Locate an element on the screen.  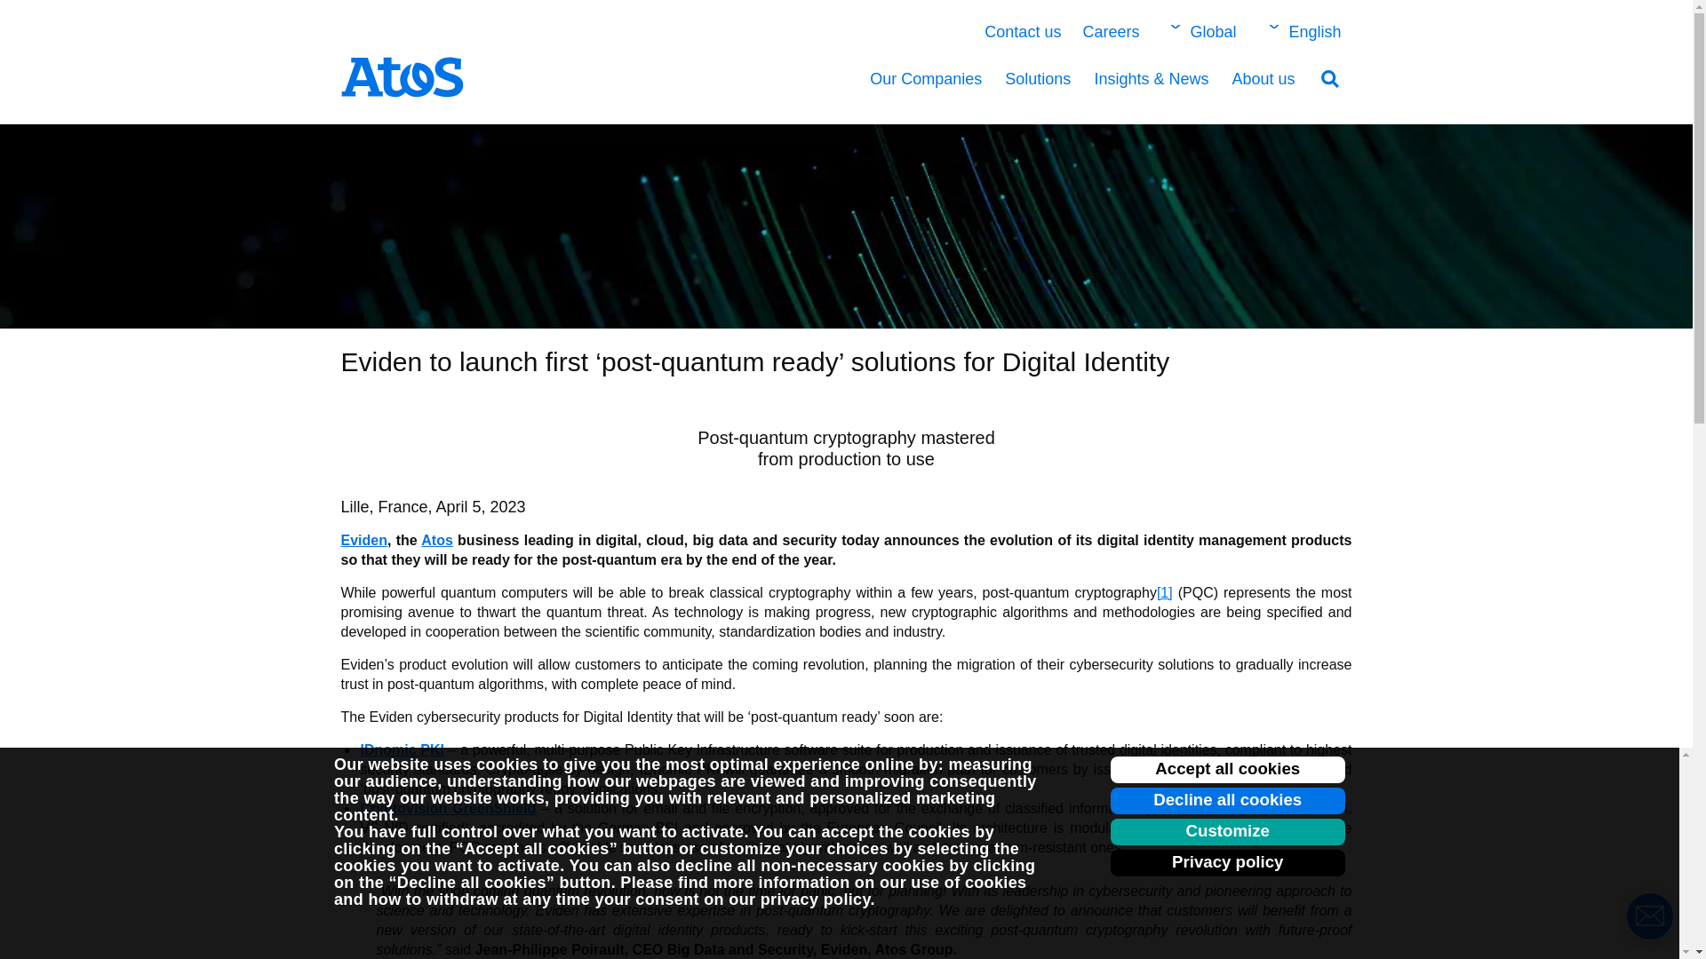
Contact us is located at coordinates (1022, 32).